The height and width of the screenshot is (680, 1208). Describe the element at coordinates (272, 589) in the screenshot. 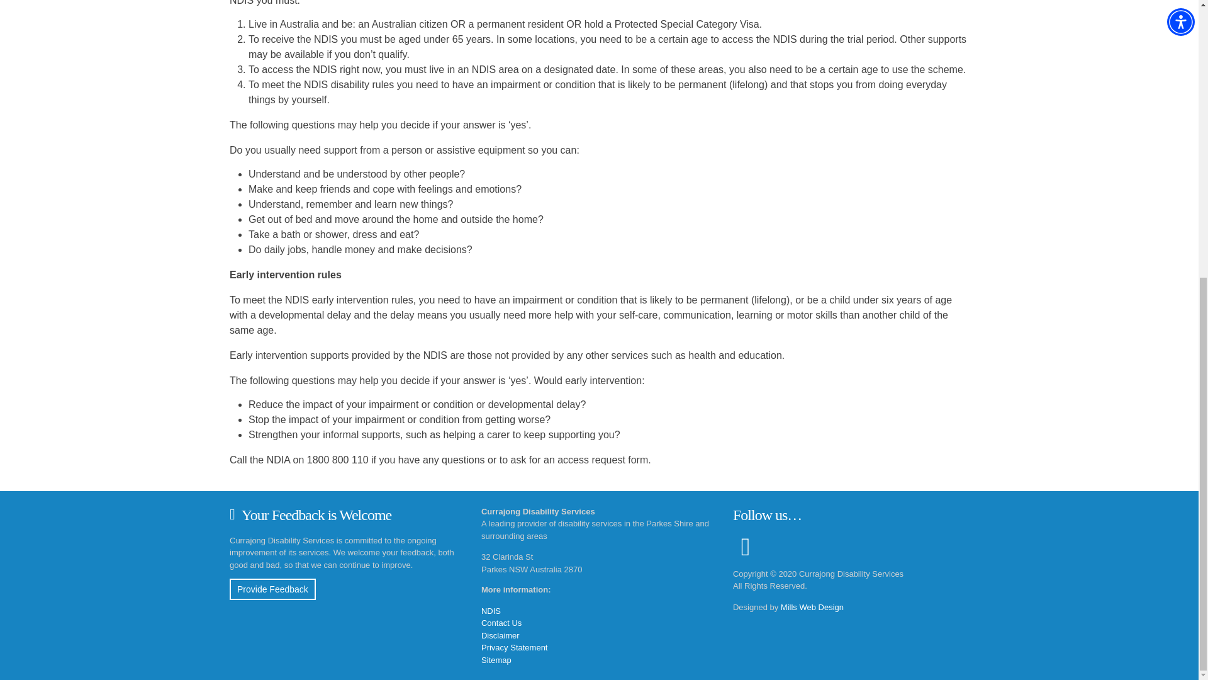

I see `Provide Feedback` at that location.